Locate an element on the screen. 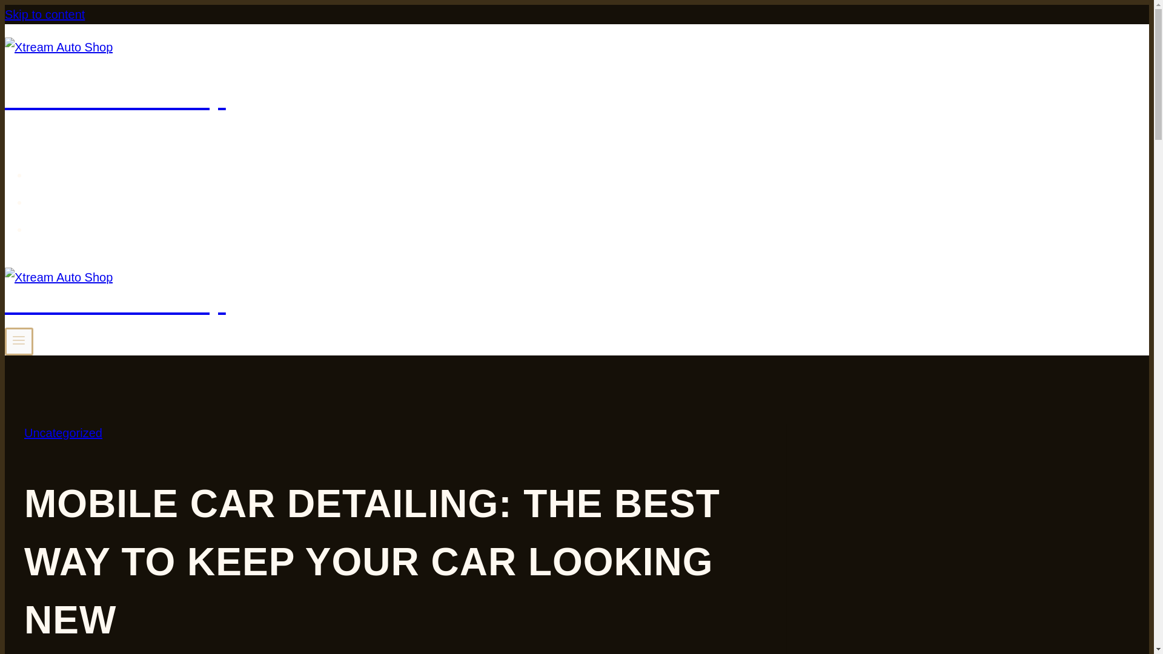  ABOUT is located at coordinates (71, 200).